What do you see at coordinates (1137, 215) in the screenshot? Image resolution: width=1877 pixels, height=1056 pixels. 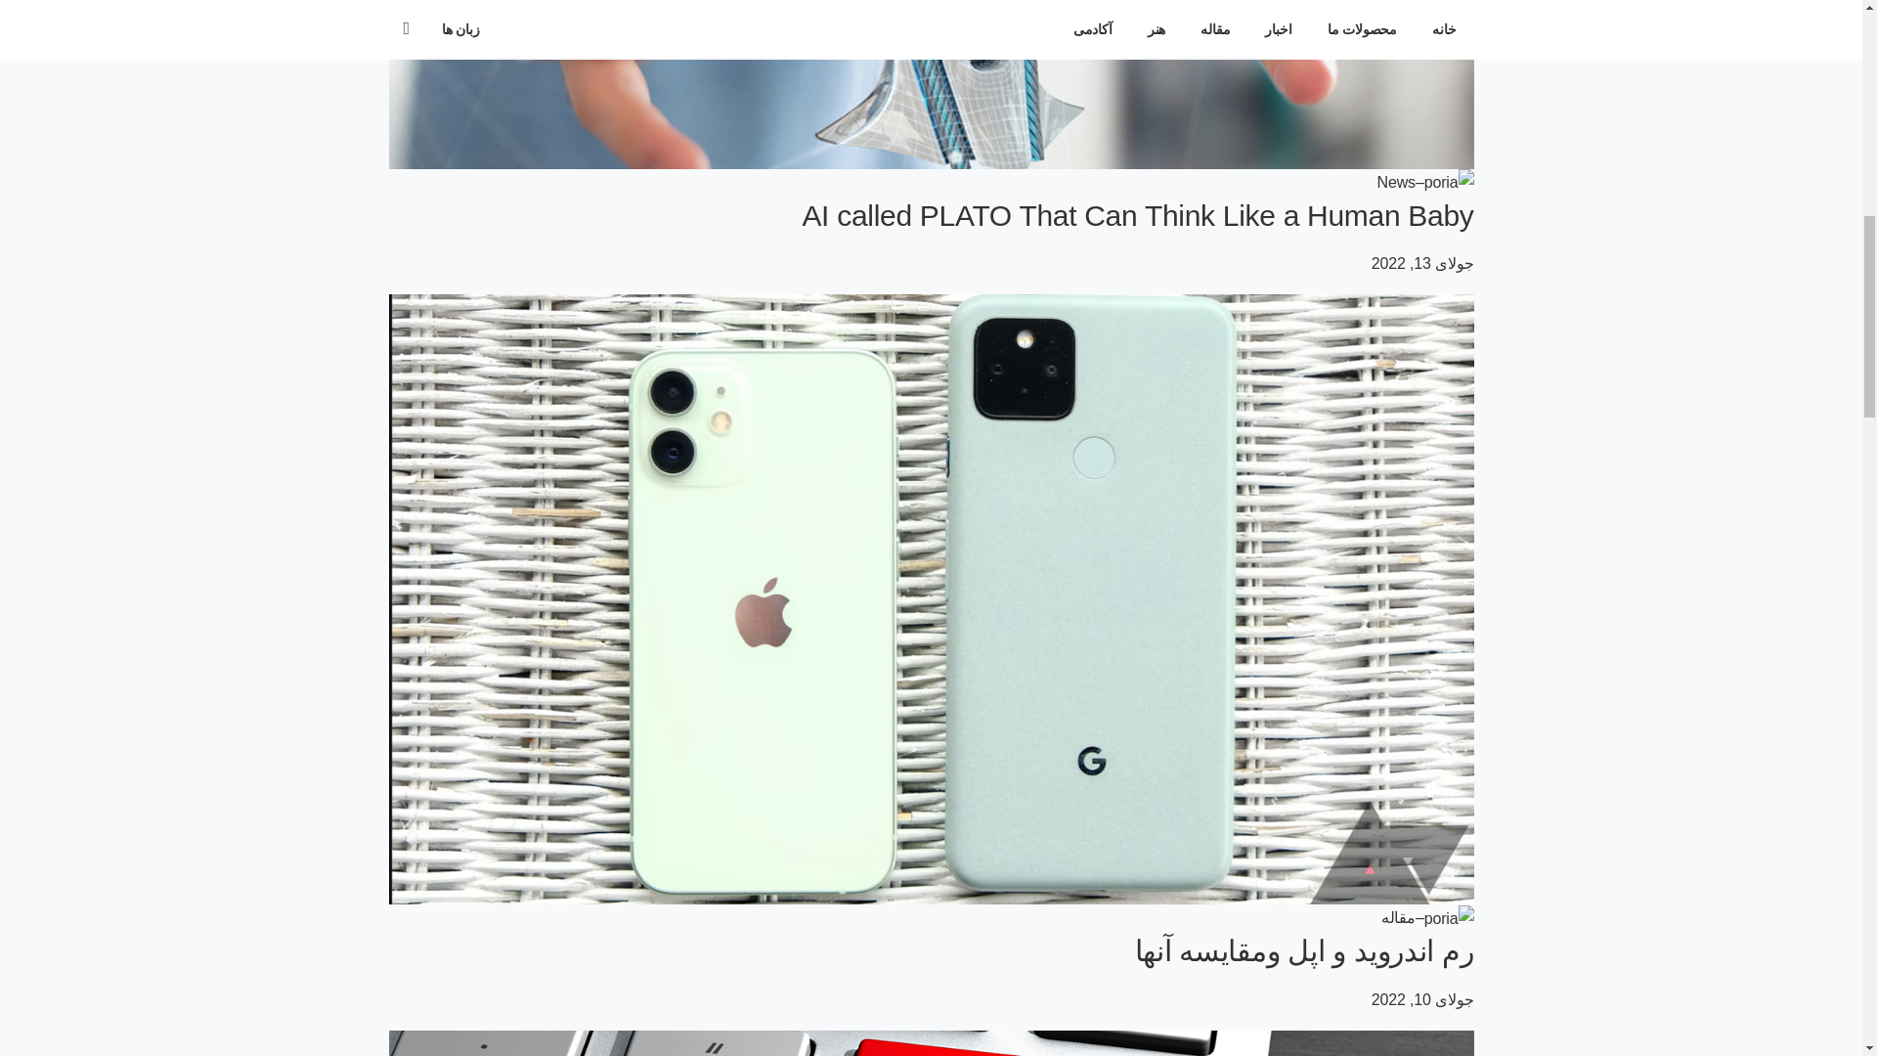 I see `AI called PLATO That Can Think Like a Human Baby` at bounding box center [1137, 215].